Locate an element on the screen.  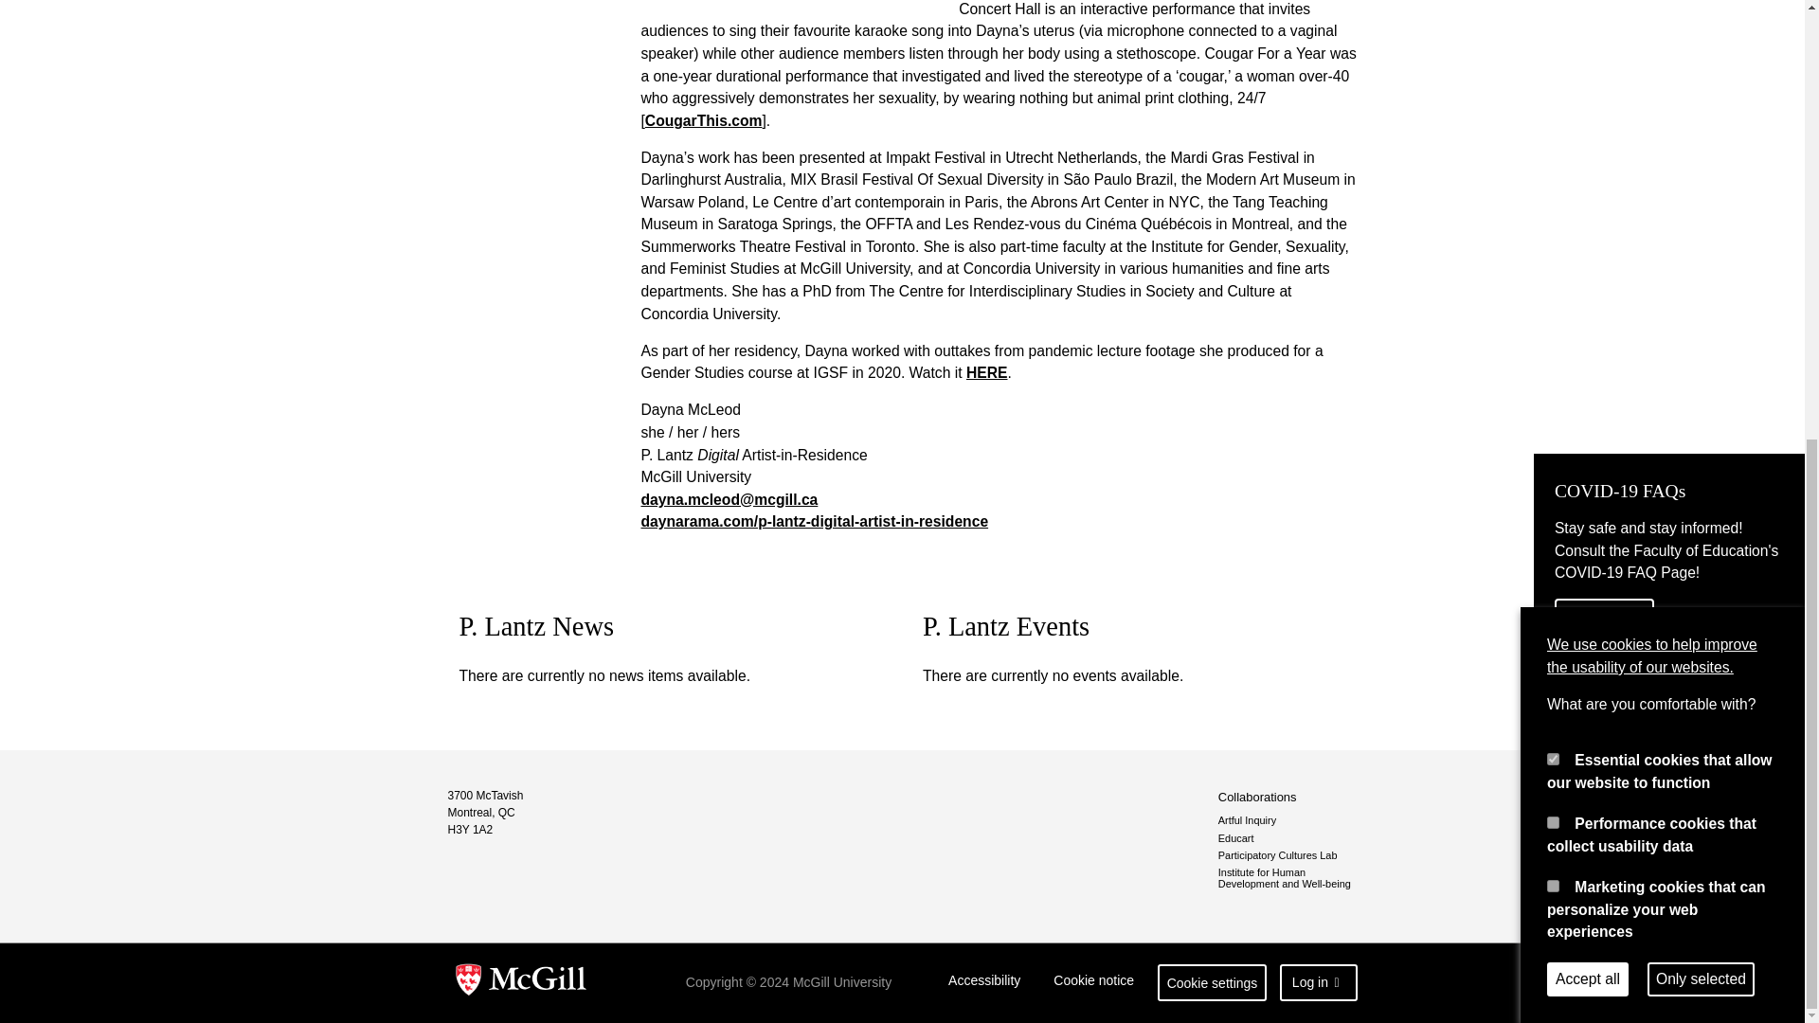
return to McGill University is located at coordinates (521, 983).